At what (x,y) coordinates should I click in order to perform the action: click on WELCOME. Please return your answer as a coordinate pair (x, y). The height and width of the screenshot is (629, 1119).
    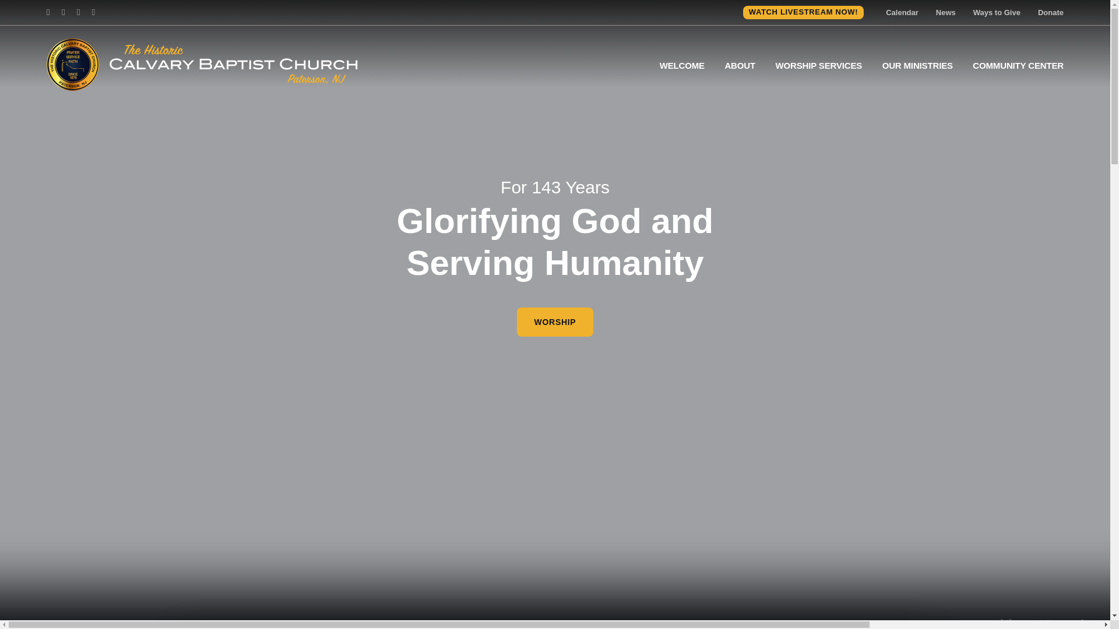
    Looking at the image, I should click on (682, 65).